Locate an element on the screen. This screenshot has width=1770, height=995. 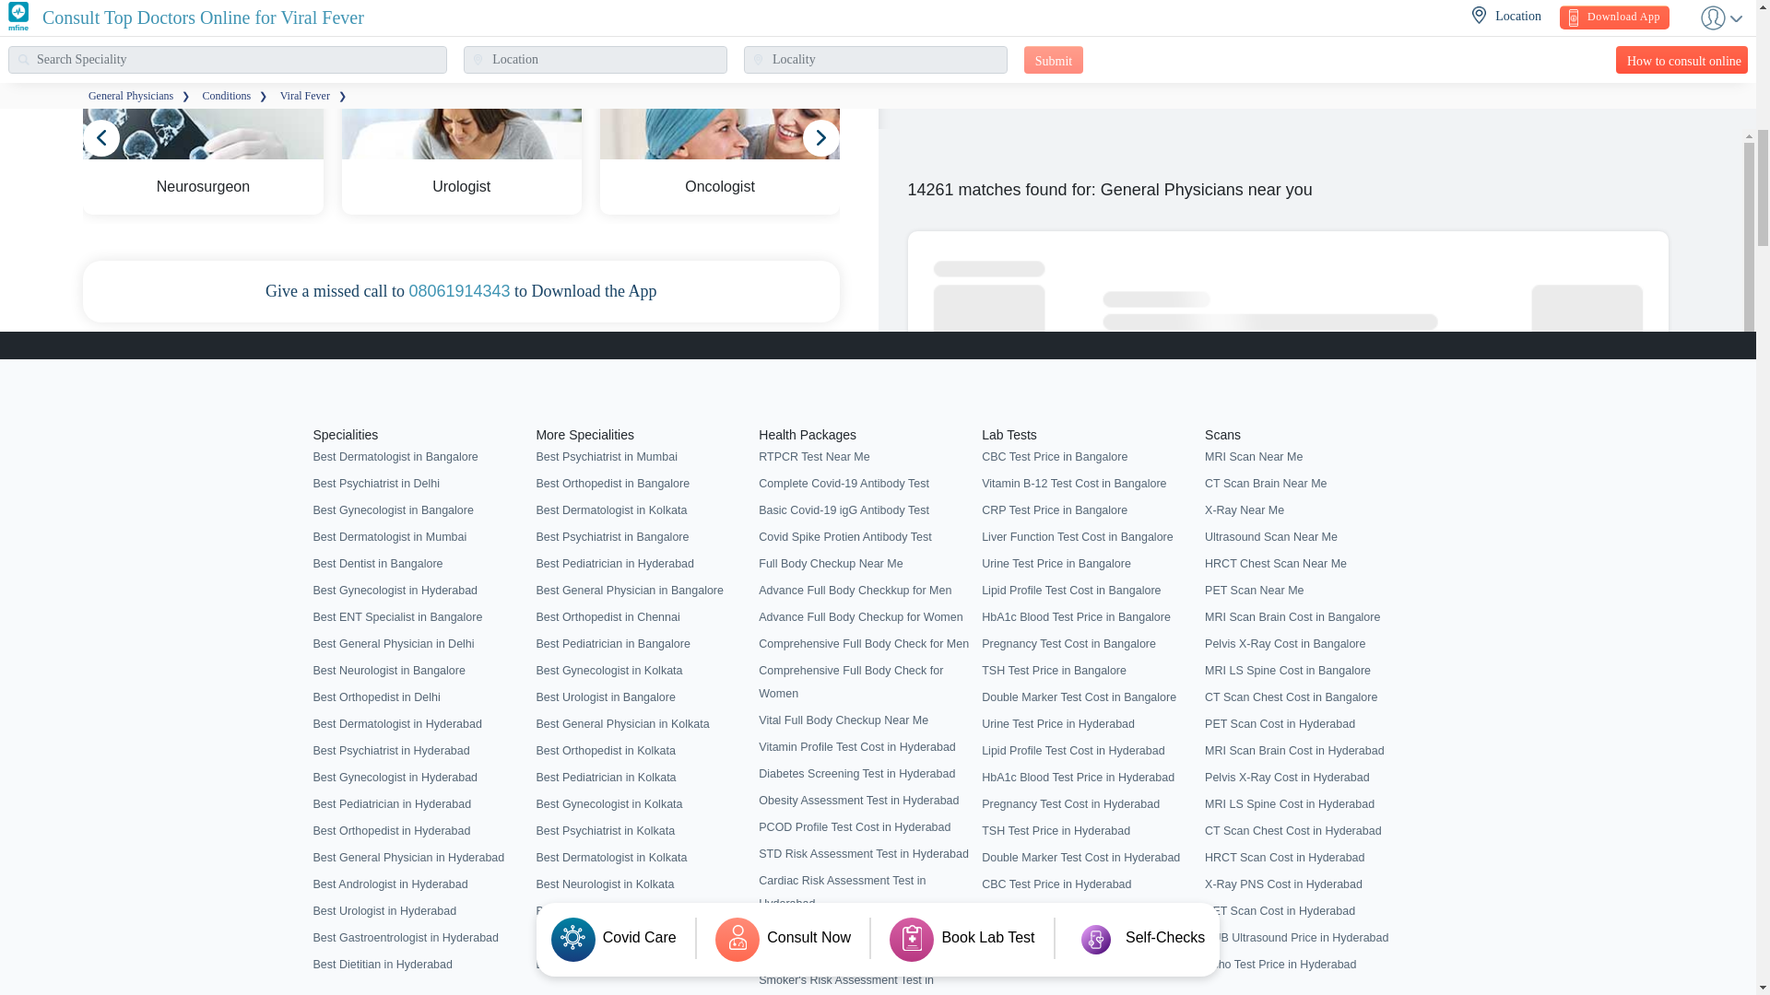
Urologist is located at coordinates (461, 158).